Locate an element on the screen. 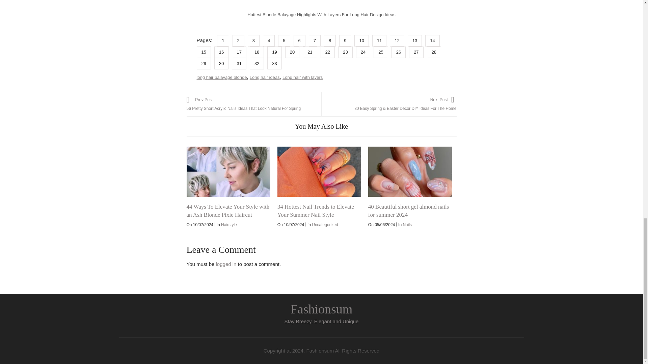 The height and width of the screenshot is (364, 648). 8 is located at coordinates (331, 40).